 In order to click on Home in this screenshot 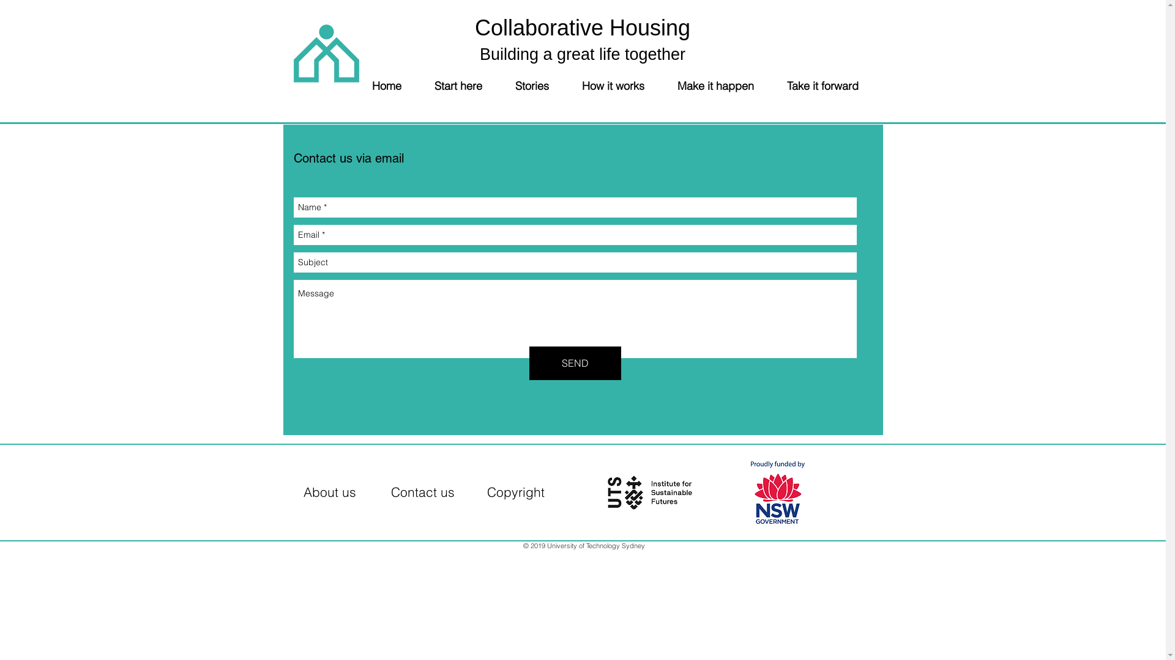, I will do `click(395, 86)`.